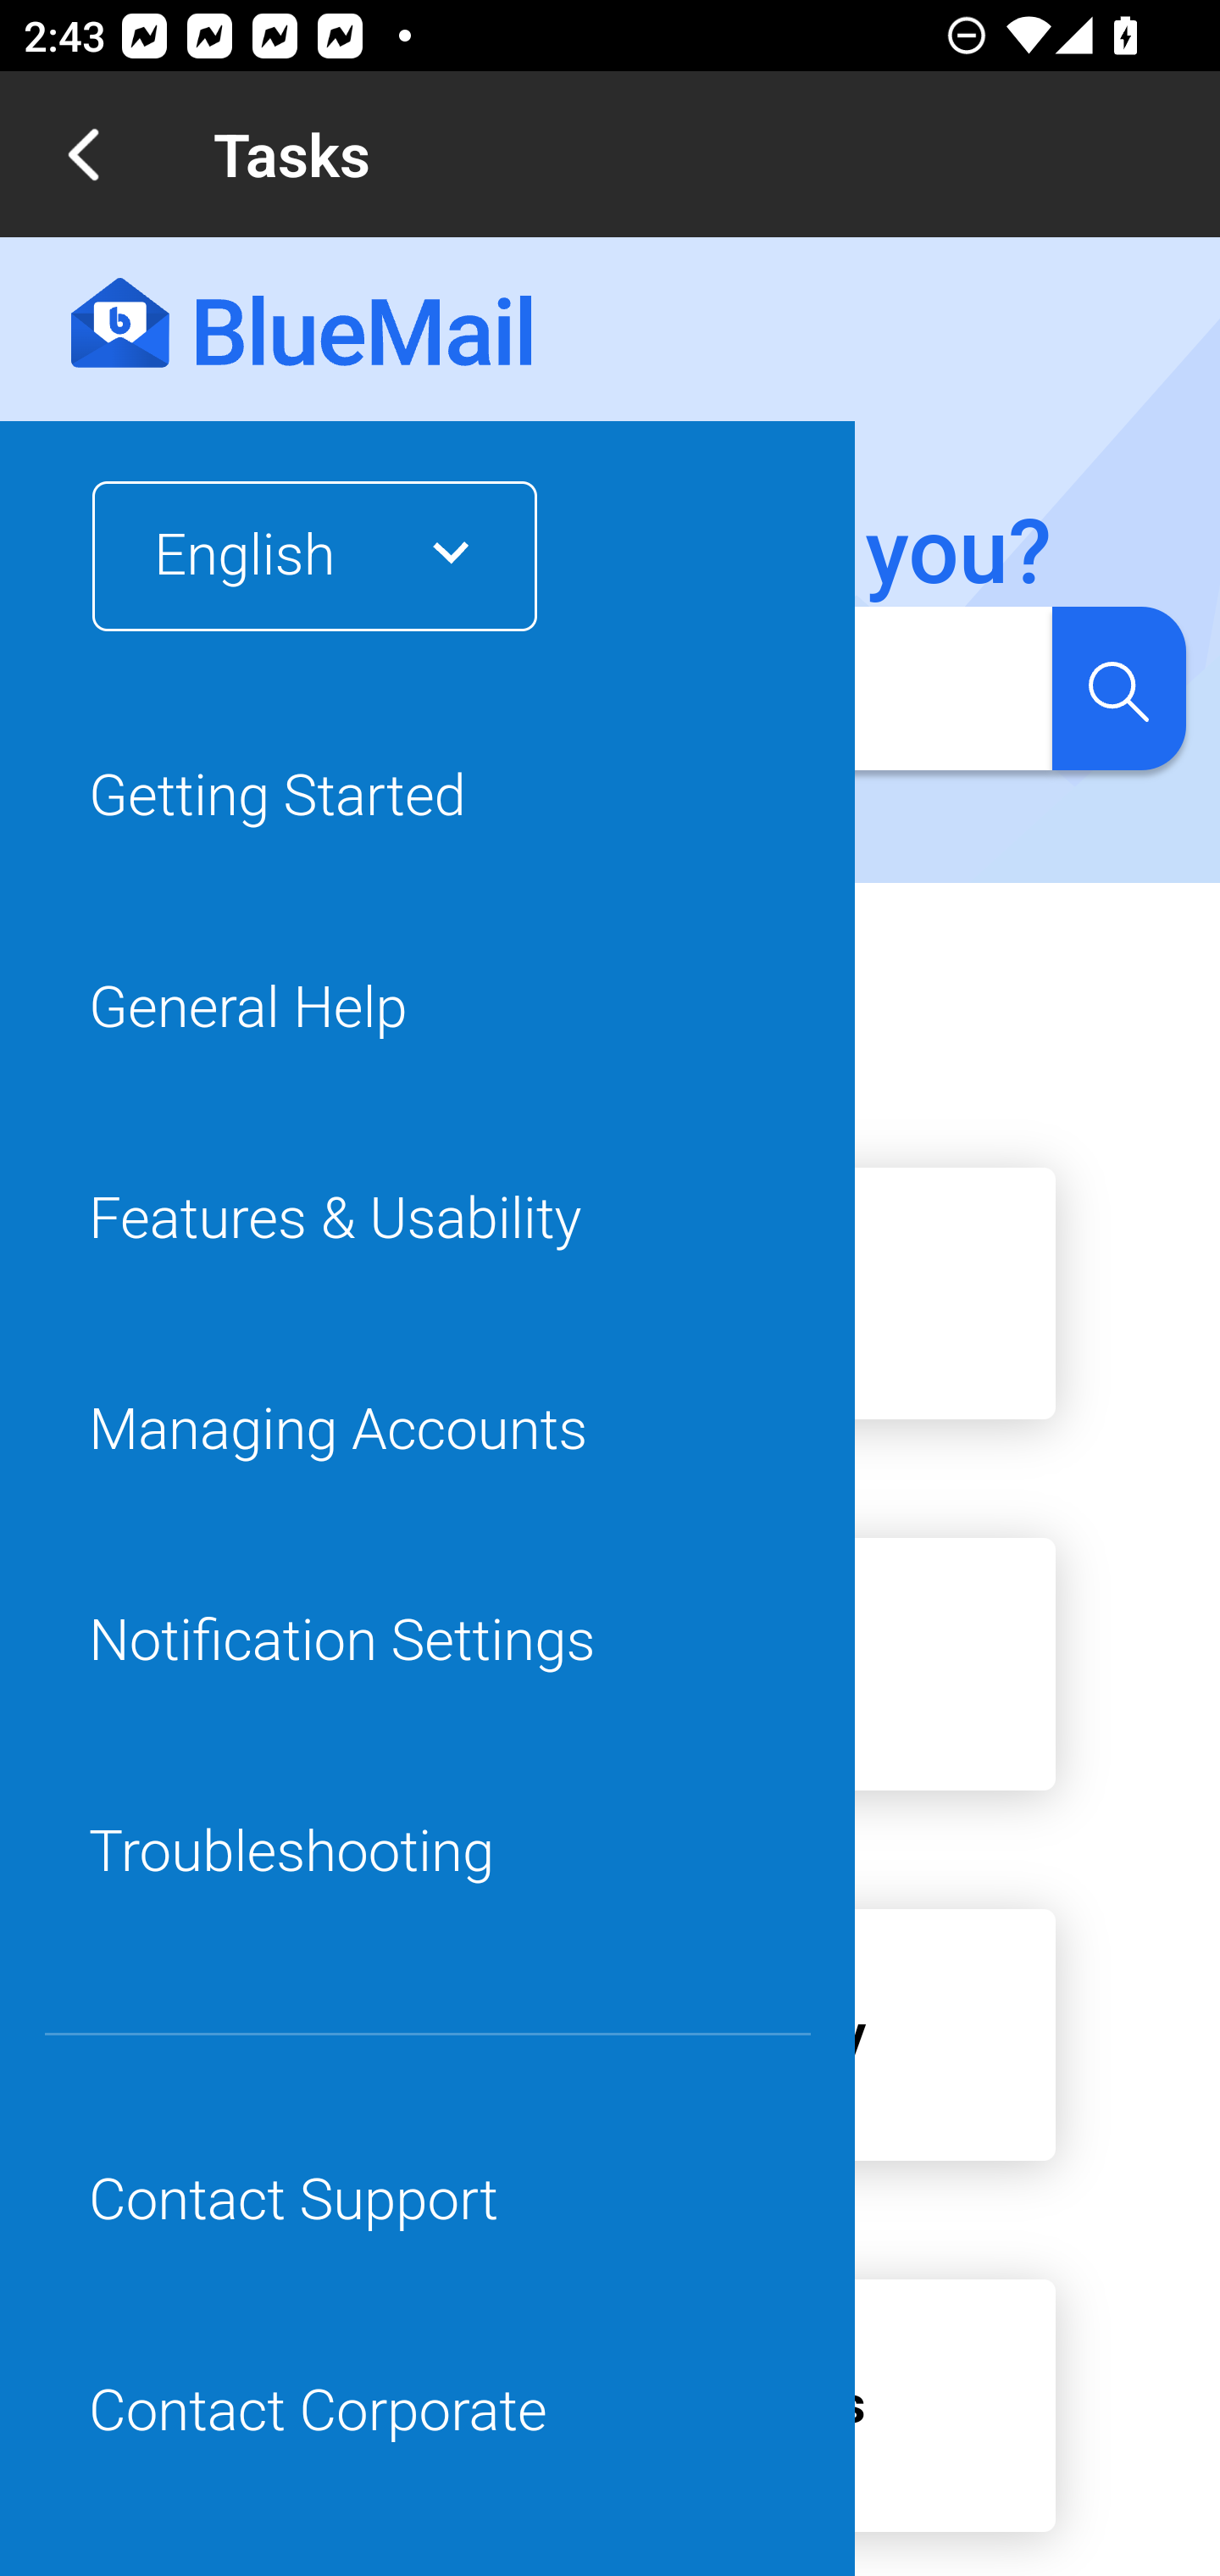 This screenshot has width=1220, height=2576. What do you see at coordinates (83, 154) in the screenshot?
I see `Navigate up` at bounding box center [83, 154].